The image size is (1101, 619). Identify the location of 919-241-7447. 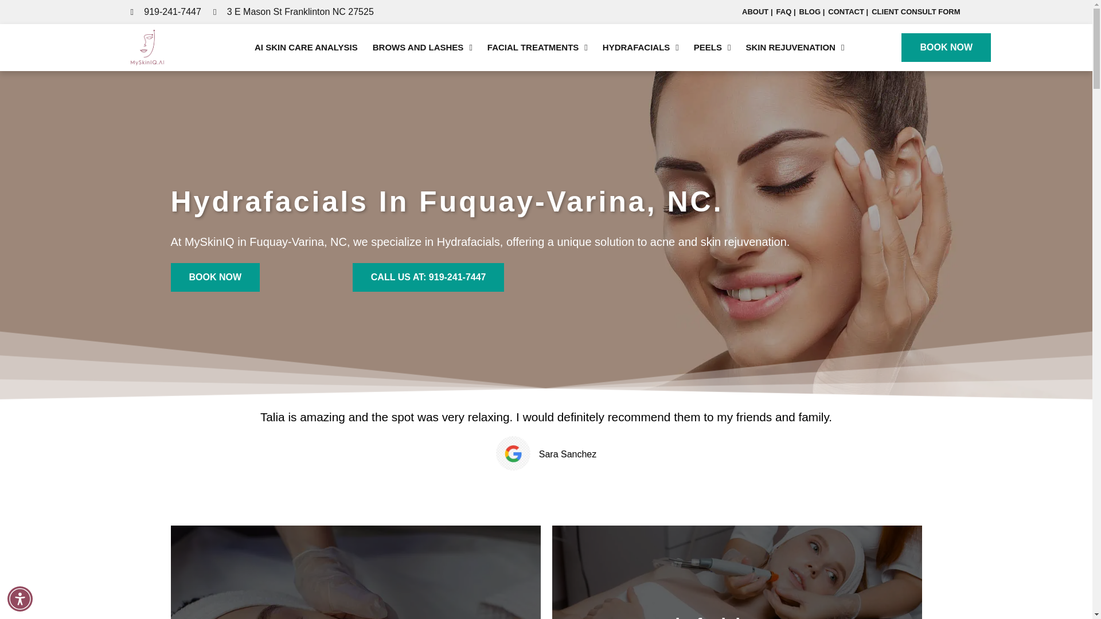
(166, 11).